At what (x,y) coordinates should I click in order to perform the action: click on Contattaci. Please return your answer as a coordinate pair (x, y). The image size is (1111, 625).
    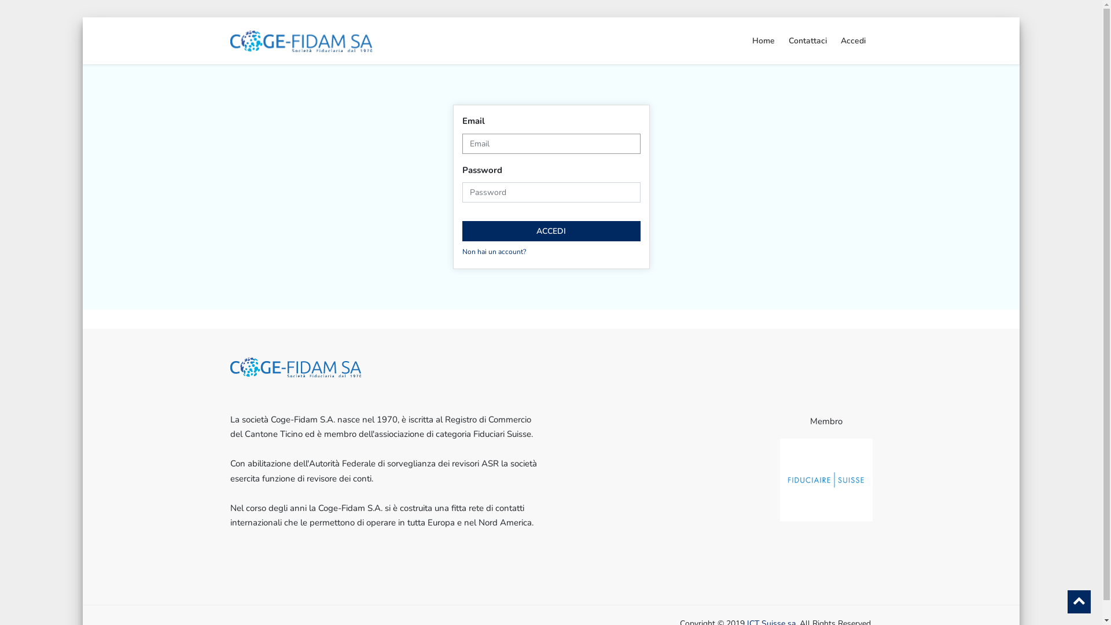
    Looking at the image, I should click on (807, 41).